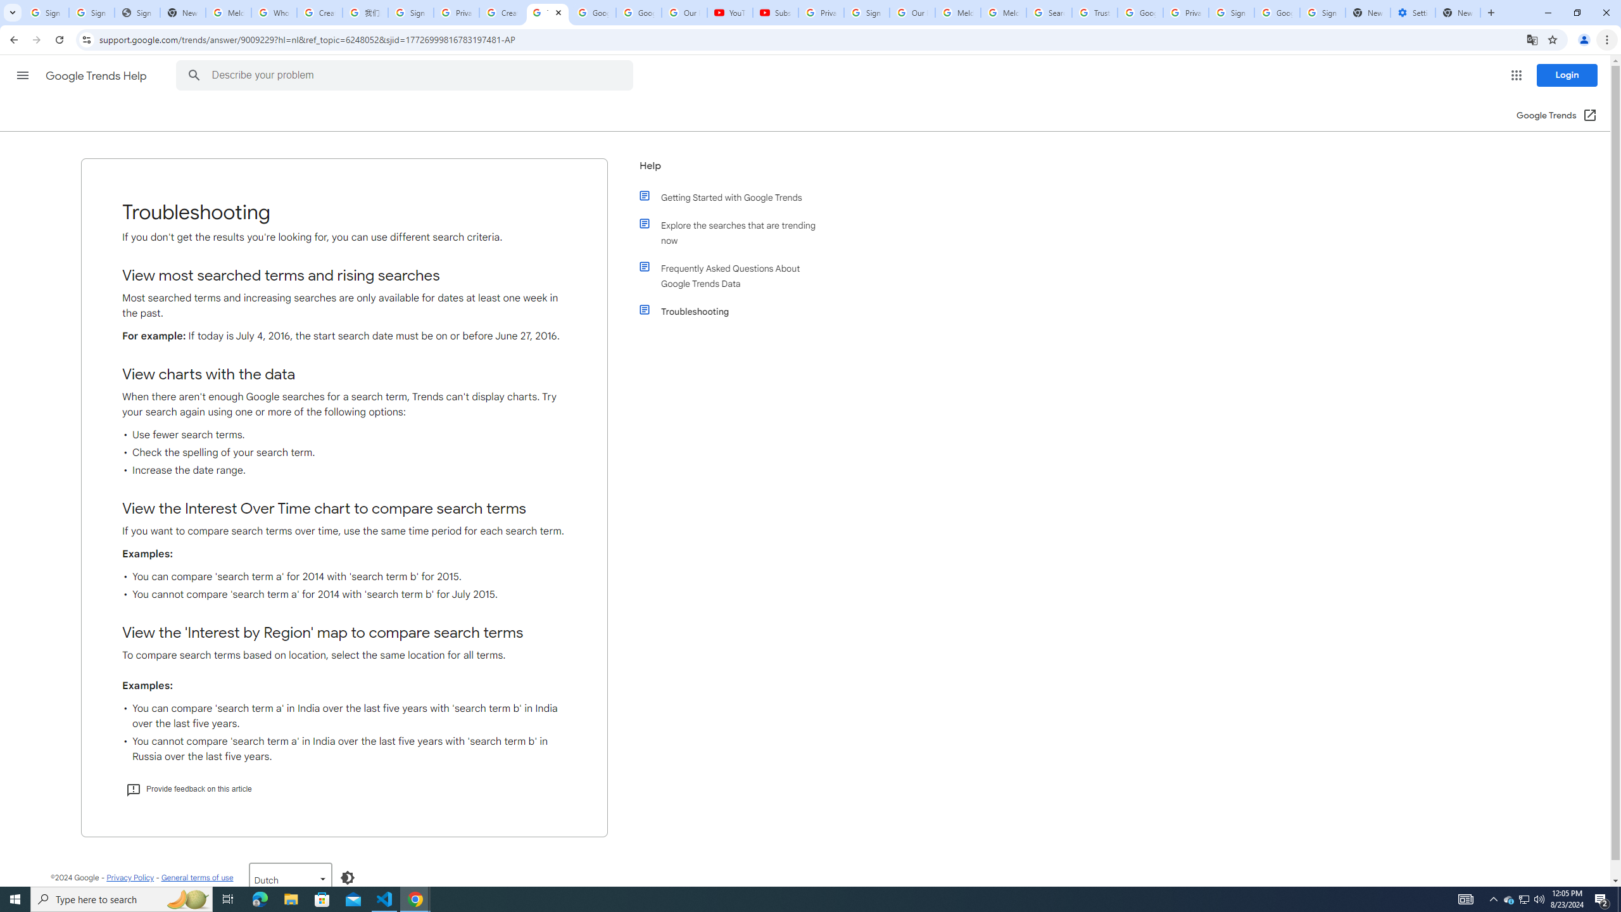 Image resolution: width=1621 pixels, height=912 pixels. I want to click on Google Account, so click(640, 13).